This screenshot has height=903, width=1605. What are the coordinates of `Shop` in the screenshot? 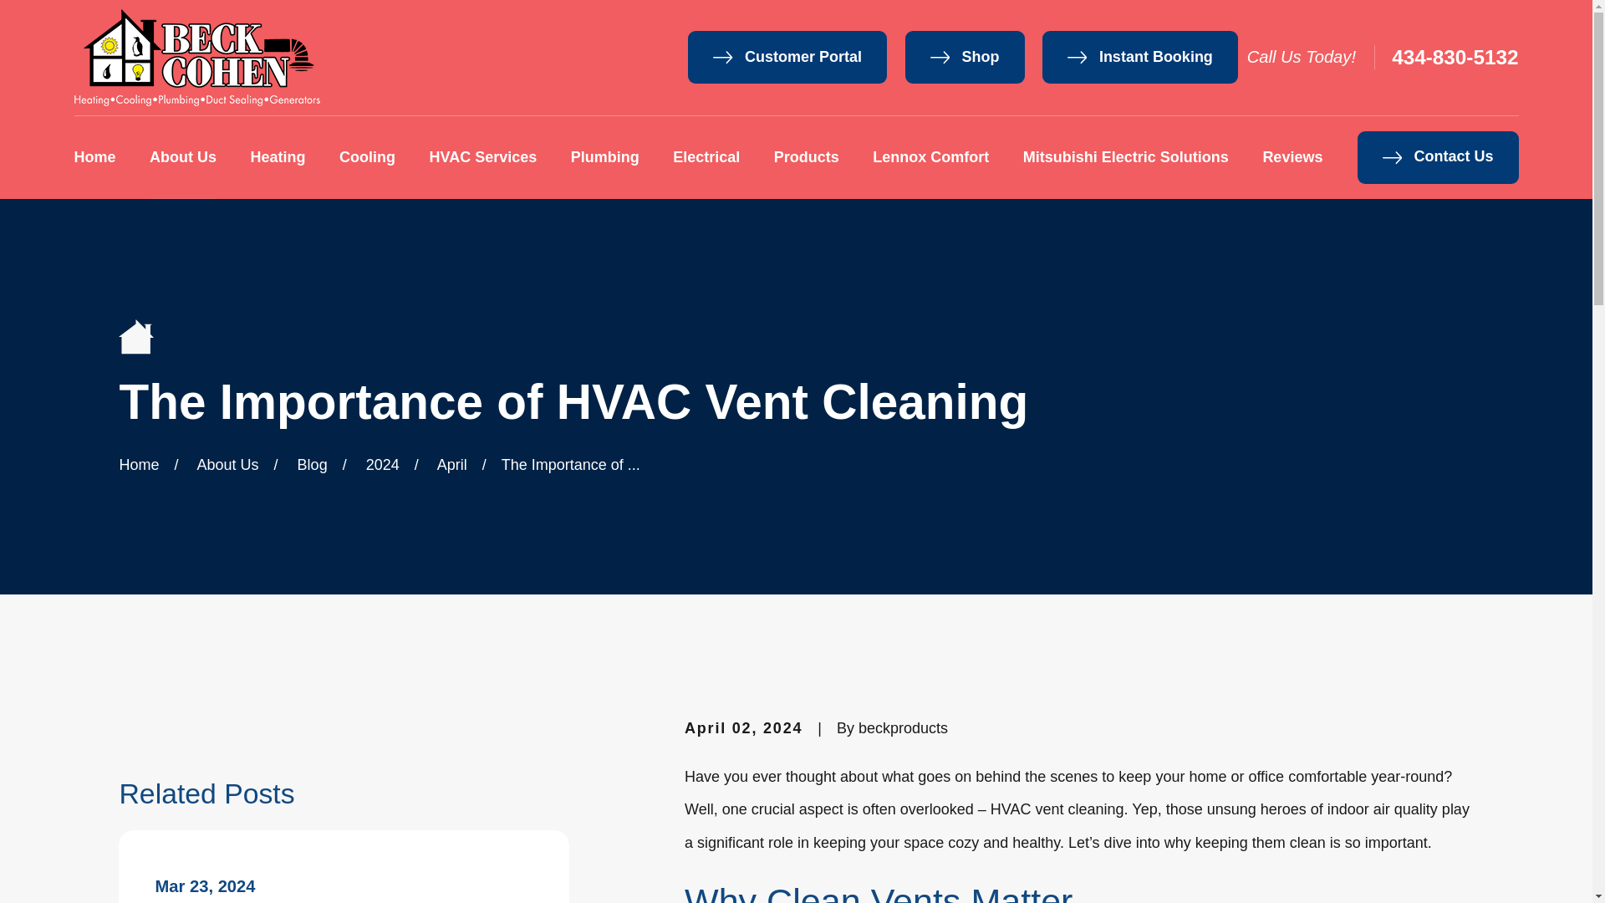 It's located at (965, 57).